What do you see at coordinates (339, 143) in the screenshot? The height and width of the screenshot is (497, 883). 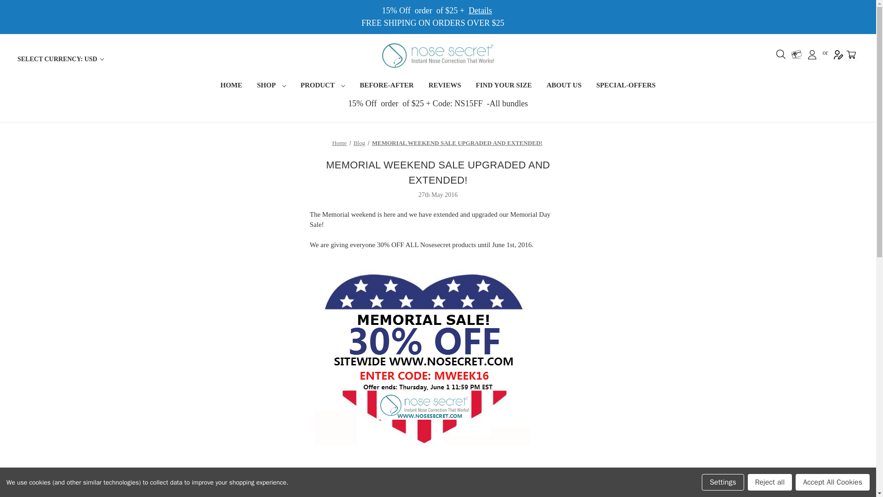 I see `Home` at bounding box center [339, 143].